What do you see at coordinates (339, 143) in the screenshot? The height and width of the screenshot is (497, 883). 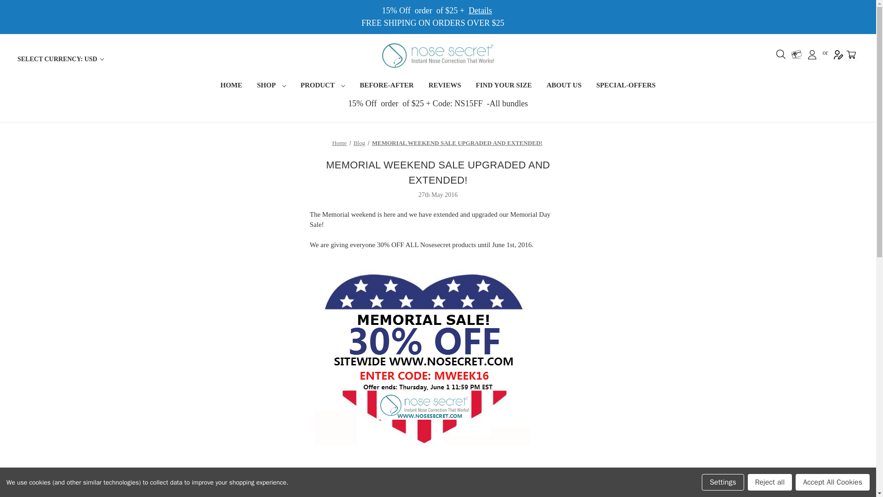 I see `Home` at bounding box center [339, 143].